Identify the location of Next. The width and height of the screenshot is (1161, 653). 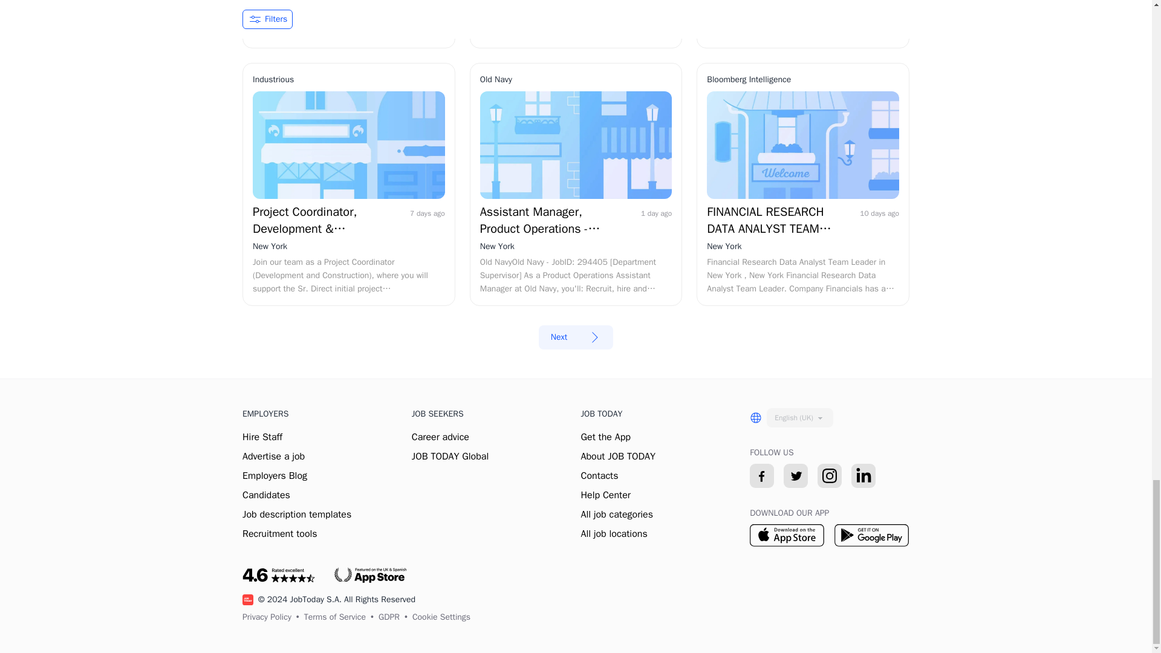
(576, 337).